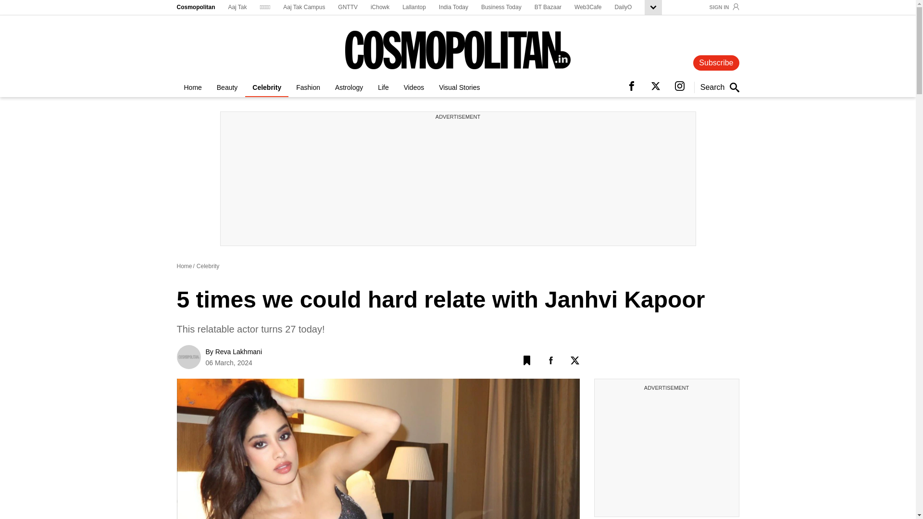 The height and width of the screenshot is (519, 923). Describe the element at coordinates (453, 8) in the screenshot. I see `India Today` at that location.